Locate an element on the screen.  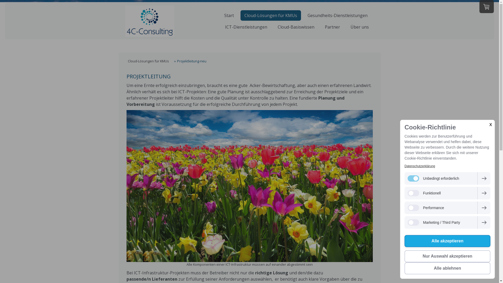
Alle akzeptieren is located at coordinates (447, 241).